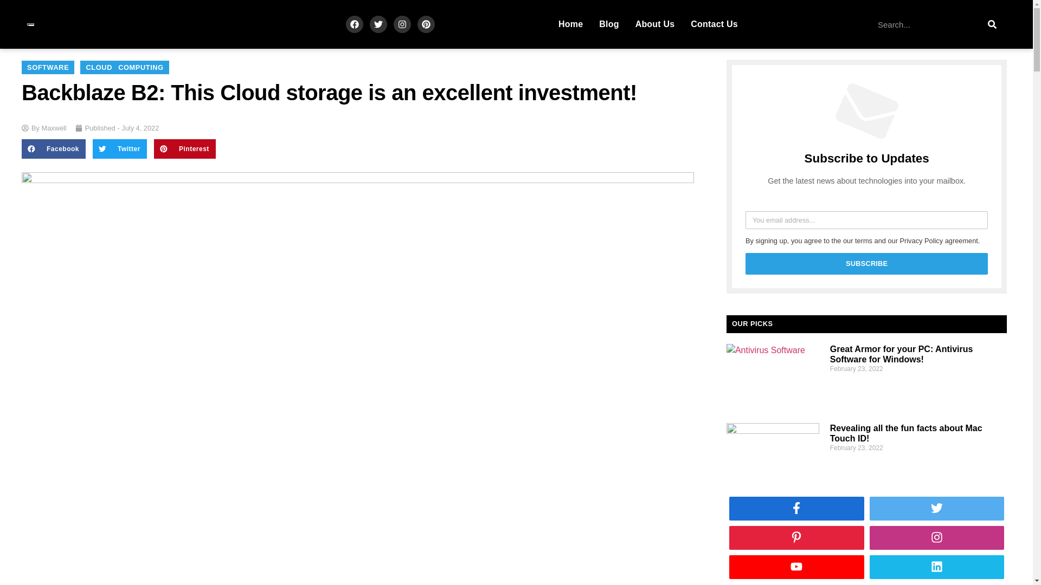  What do you see at coordinates (48, 67) in the screenshot?
I see `SOFTWARE` at bounding box center [48, 67].